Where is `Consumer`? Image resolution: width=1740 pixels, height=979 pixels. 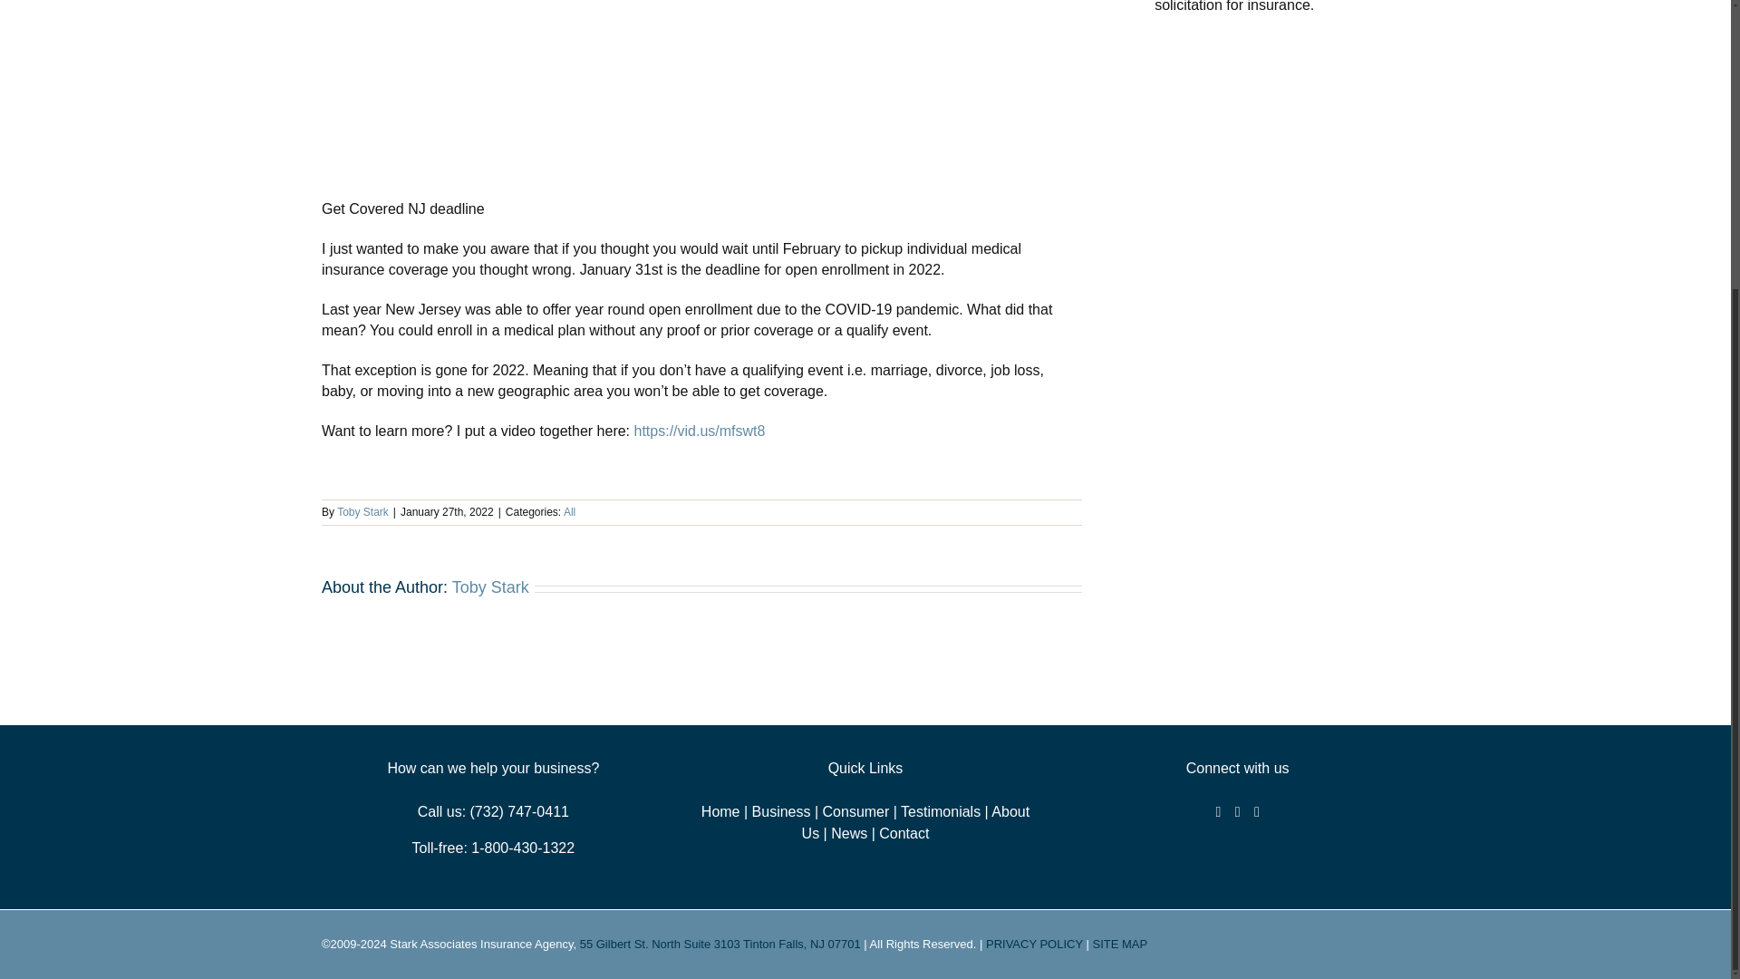
Consumer is located at coordinates (855, 810).